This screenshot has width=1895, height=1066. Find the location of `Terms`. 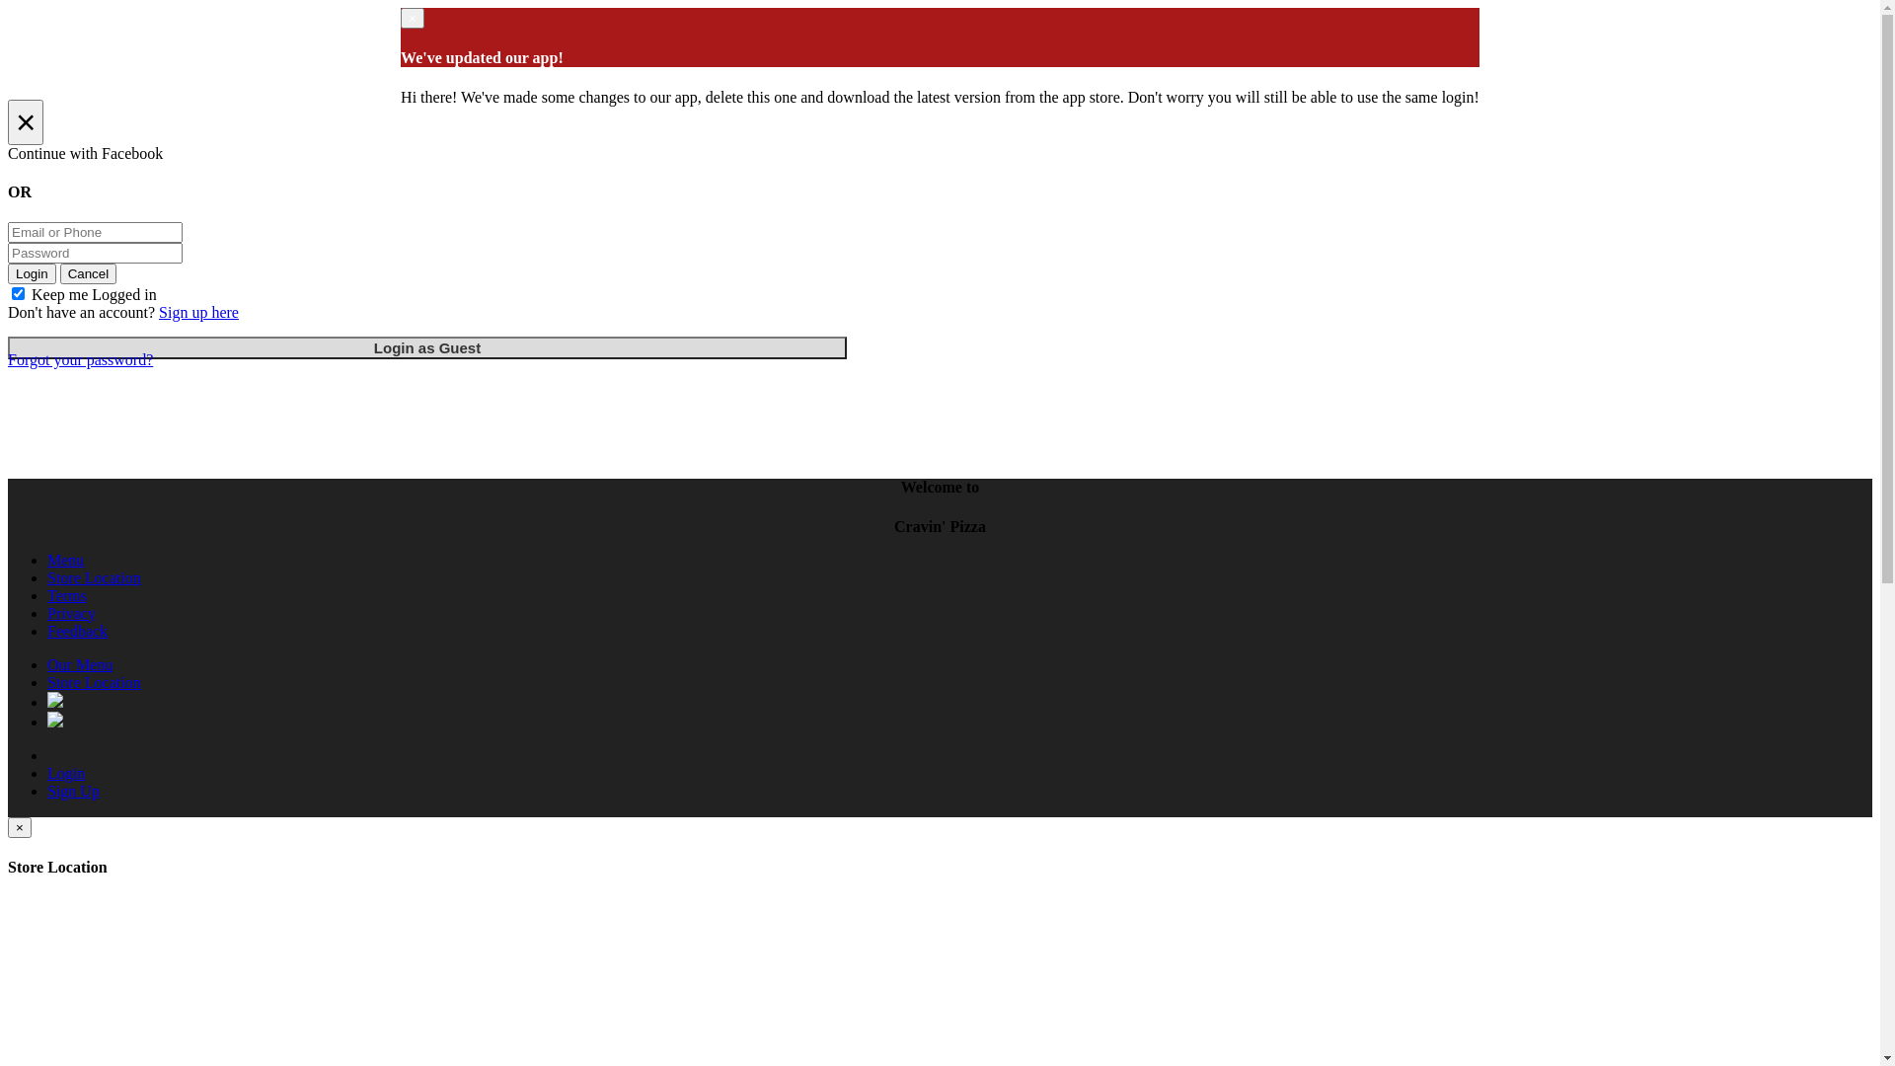

Terms is located at coordinates (67, 596).